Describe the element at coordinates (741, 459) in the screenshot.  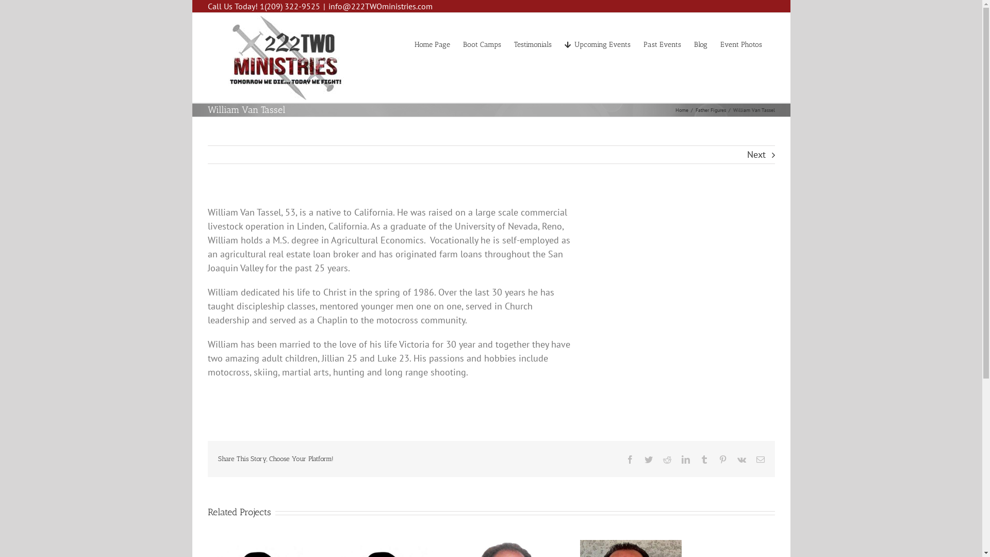
I see `Vk` at that location.